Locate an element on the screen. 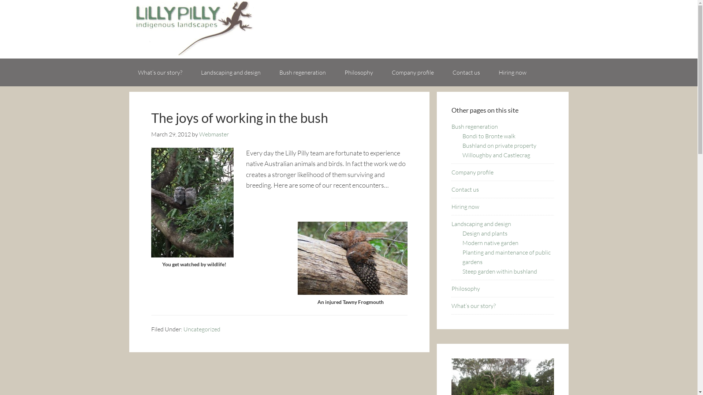  Philosophy is located at coordinates (358, 72).